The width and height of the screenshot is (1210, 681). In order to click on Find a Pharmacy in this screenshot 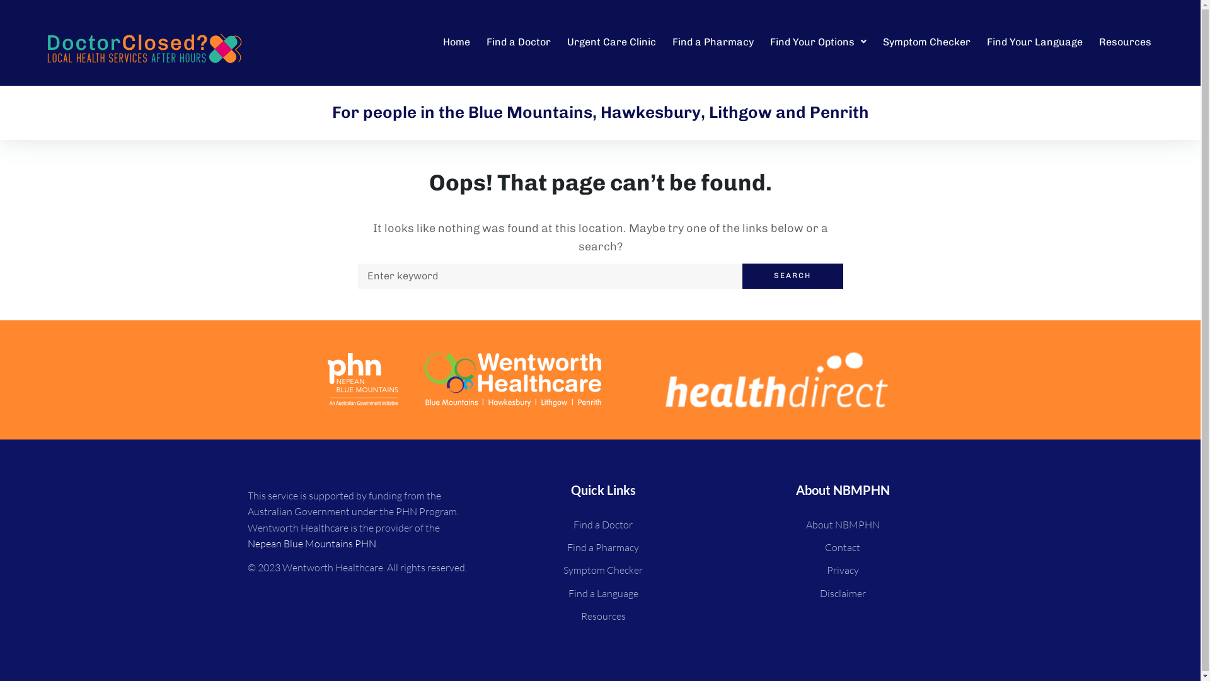, I will do `click(716, 42)`.